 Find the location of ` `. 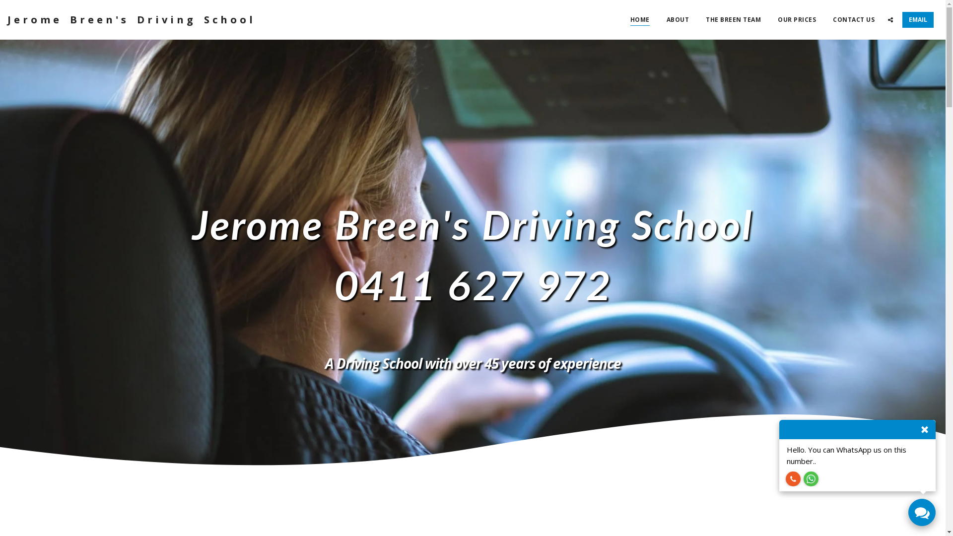

  is located at coordinates (793, 479).